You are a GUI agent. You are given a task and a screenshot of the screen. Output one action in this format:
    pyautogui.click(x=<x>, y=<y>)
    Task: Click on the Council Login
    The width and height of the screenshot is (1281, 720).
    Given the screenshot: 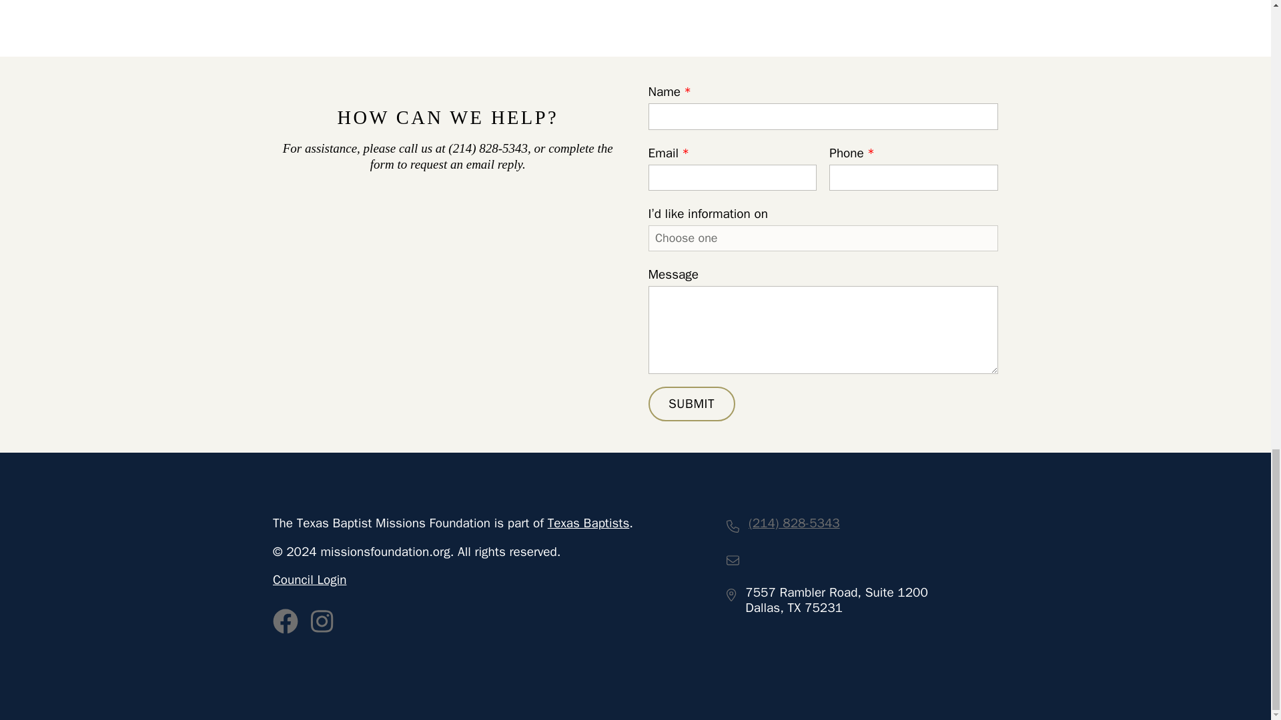 What is the action you would take?
    pyautogui.click(x=315, y=580)
    